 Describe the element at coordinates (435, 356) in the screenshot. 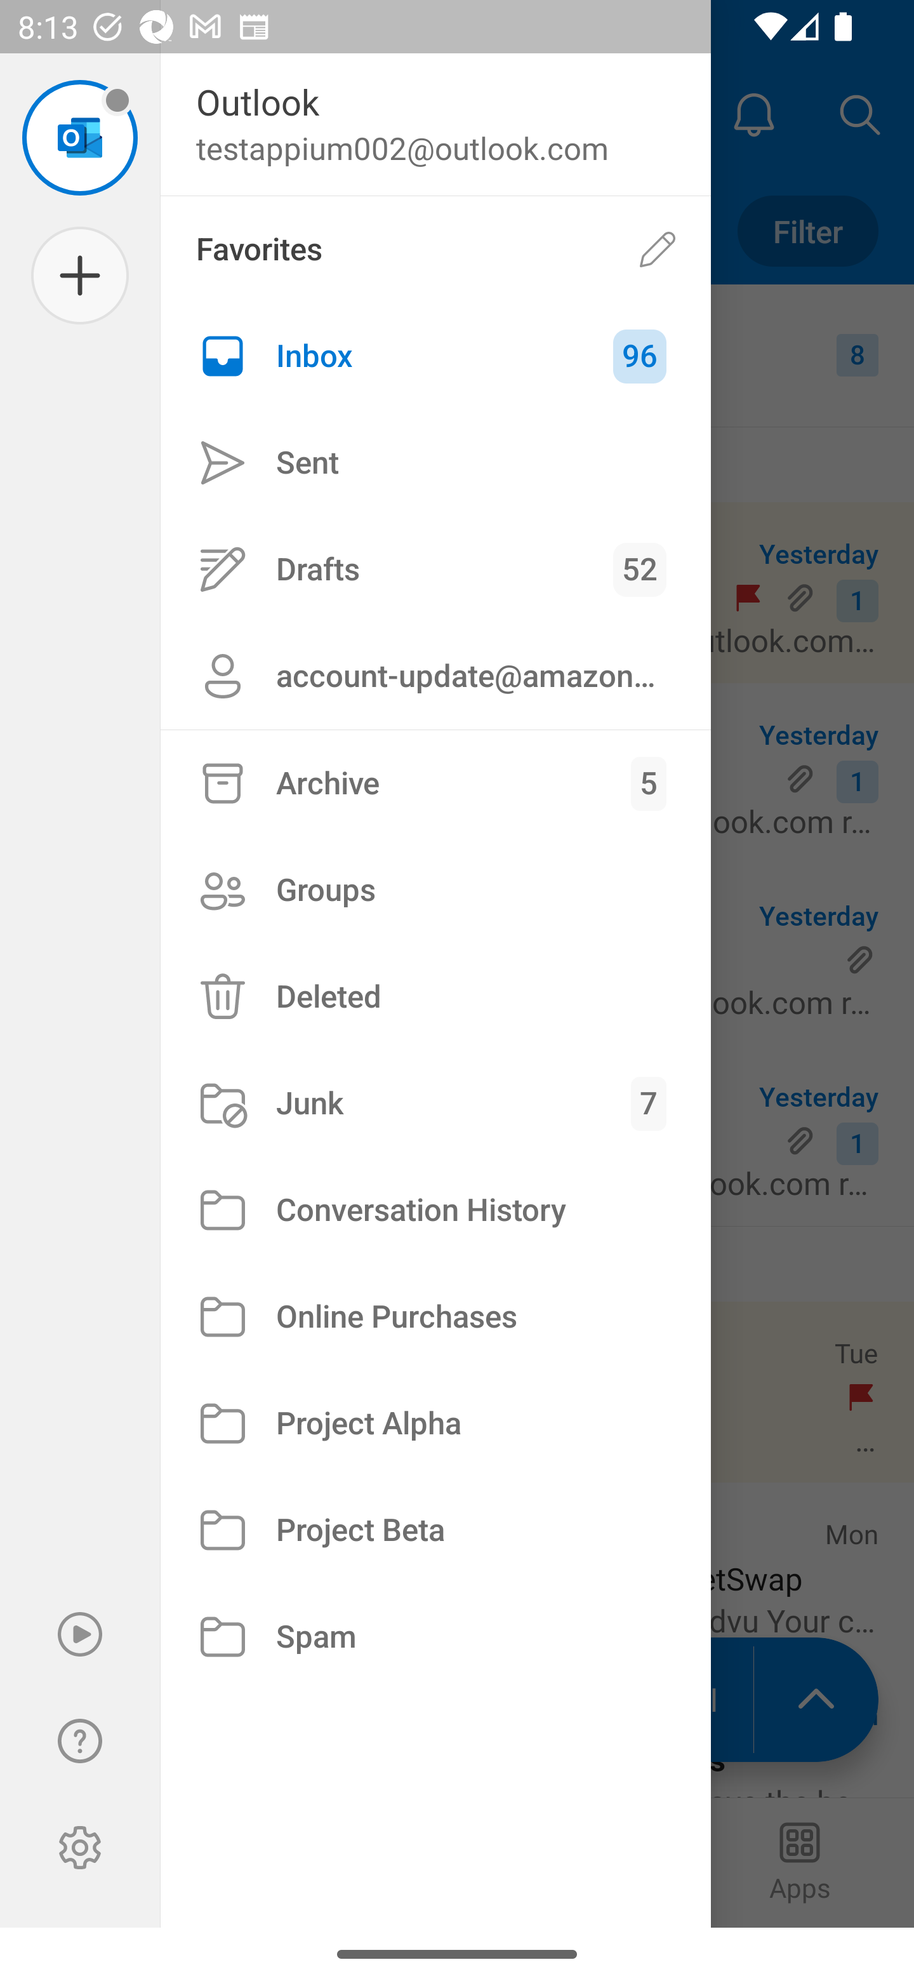

I see `Inbox Inbox, 96 unread emails,Selected` at that location.